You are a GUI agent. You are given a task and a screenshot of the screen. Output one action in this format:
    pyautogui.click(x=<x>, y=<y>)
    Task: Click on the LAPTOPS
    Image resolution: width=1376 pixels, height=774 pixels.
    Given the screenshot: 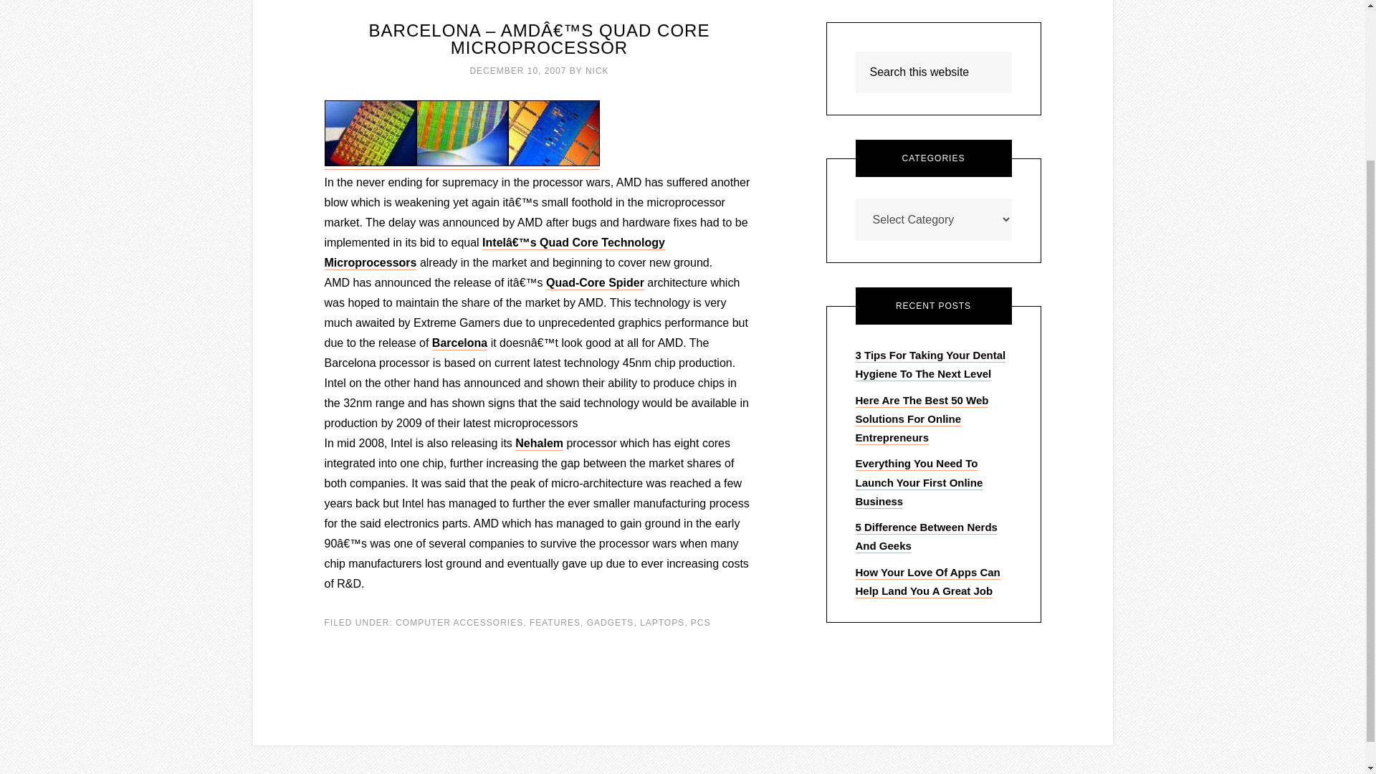 What is the action you would take?
    pyautogui.click(x=661, y=622)
    